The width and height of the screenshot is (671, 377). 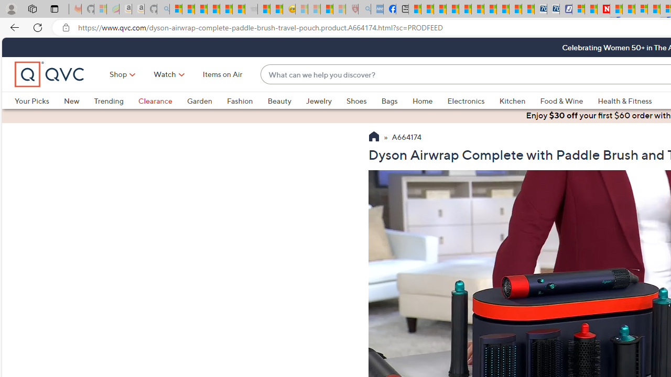 What do you see at coordinates (453, 9) in the screenshot?
I see `Climate Damage Becomes Too Severe To Reverse` at bounding box center [453, 9].